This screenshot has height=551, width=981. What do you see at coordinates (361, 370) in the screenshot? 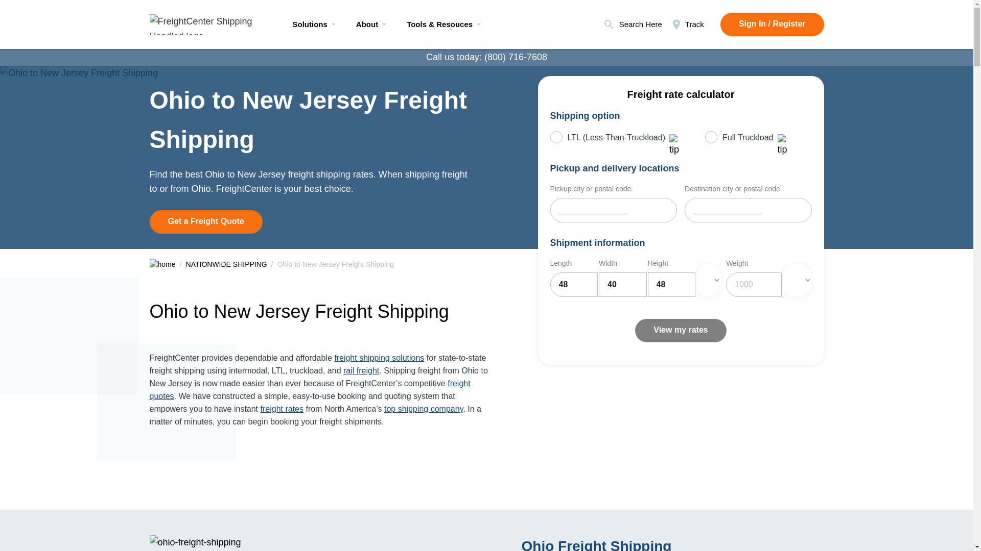
I see `rail freight` at bounding box center [361, 370].